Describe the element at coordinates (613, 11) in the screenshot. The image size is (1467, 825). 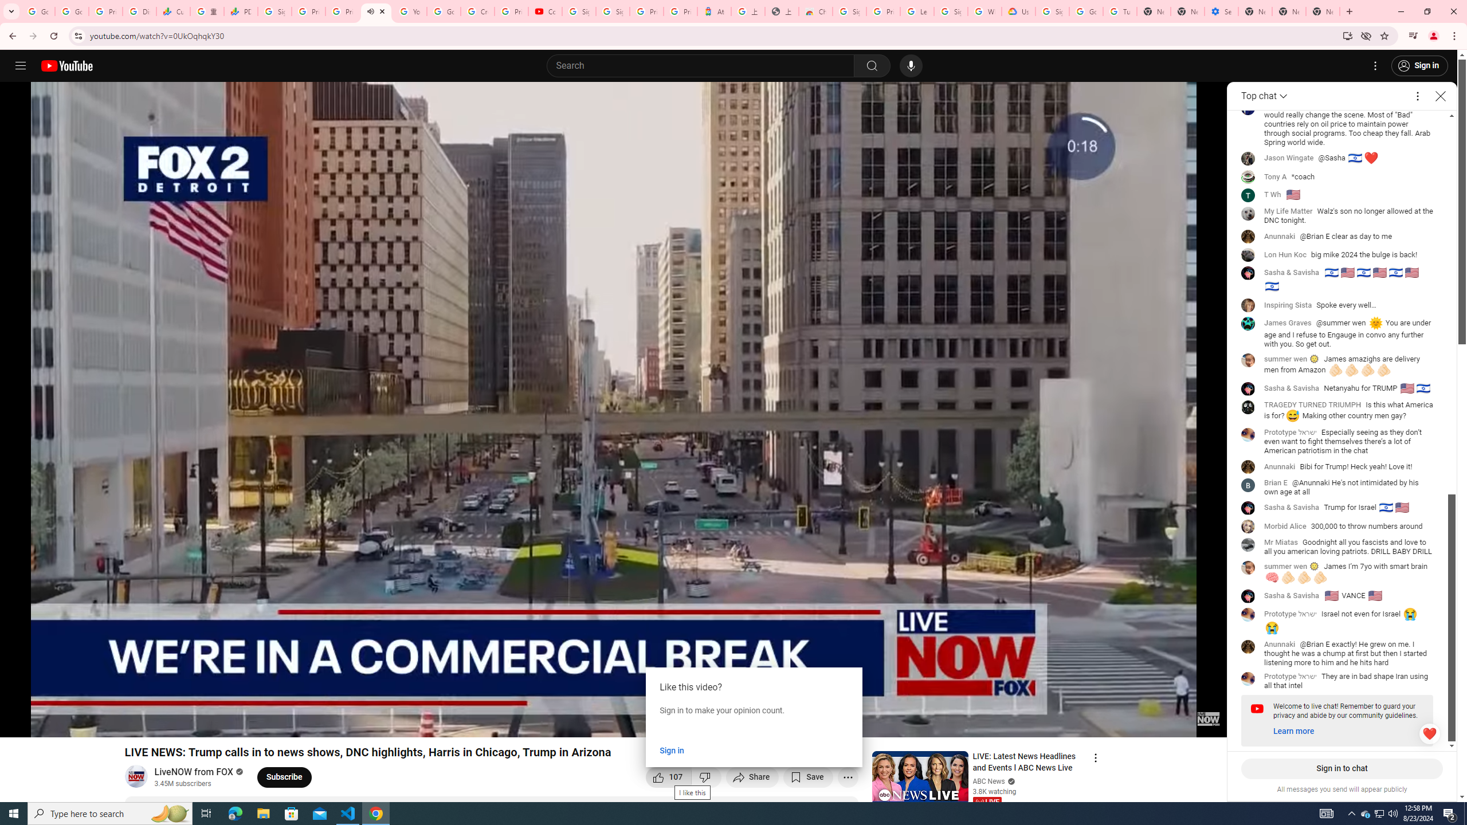
I see `Sign in - Google Accounts` at that location.